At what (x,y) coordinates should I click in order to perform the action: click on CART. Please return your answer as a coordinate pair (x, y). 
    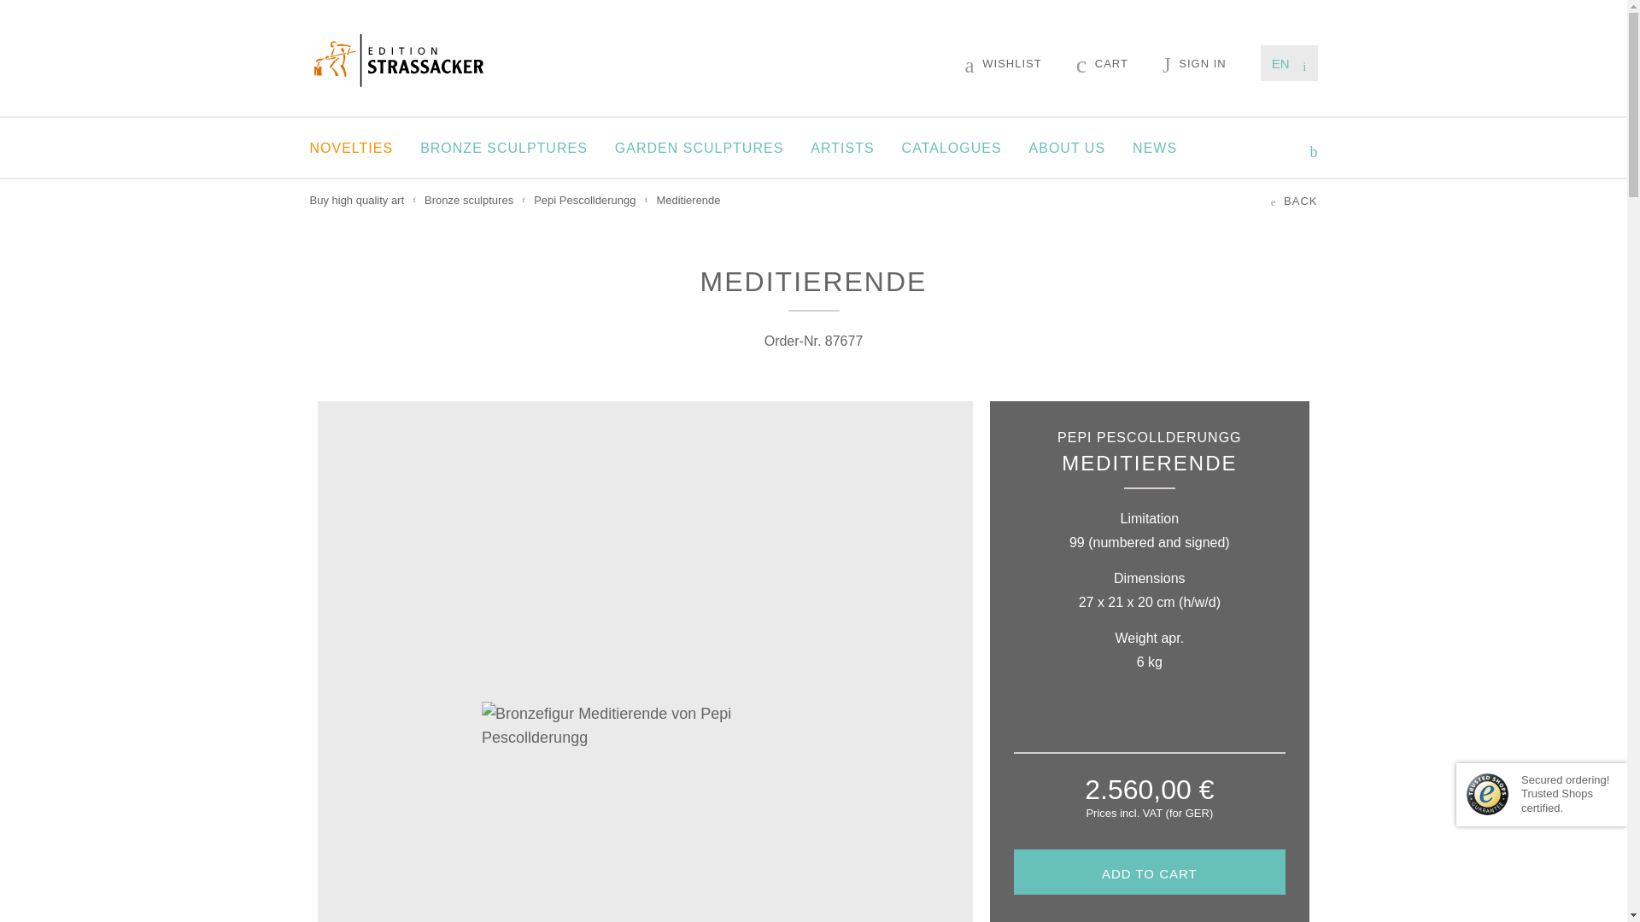
    Looking at the image, I should click on (1102, 63).